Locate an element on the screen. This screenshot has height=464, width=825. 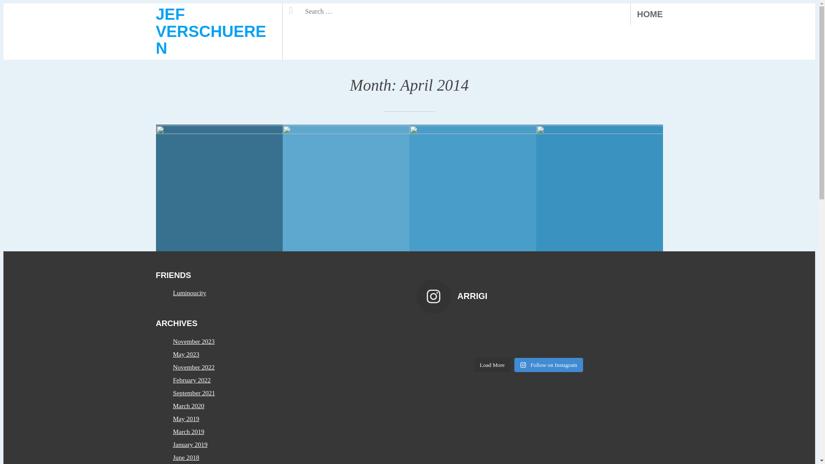
HOME is located at coordinates (650, 14).